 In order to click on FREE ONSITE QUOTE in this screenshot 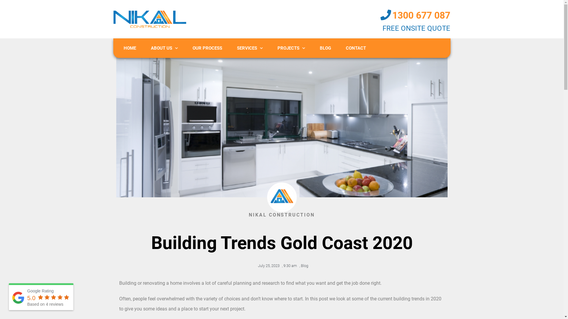, I will do `click(417, 28)`.